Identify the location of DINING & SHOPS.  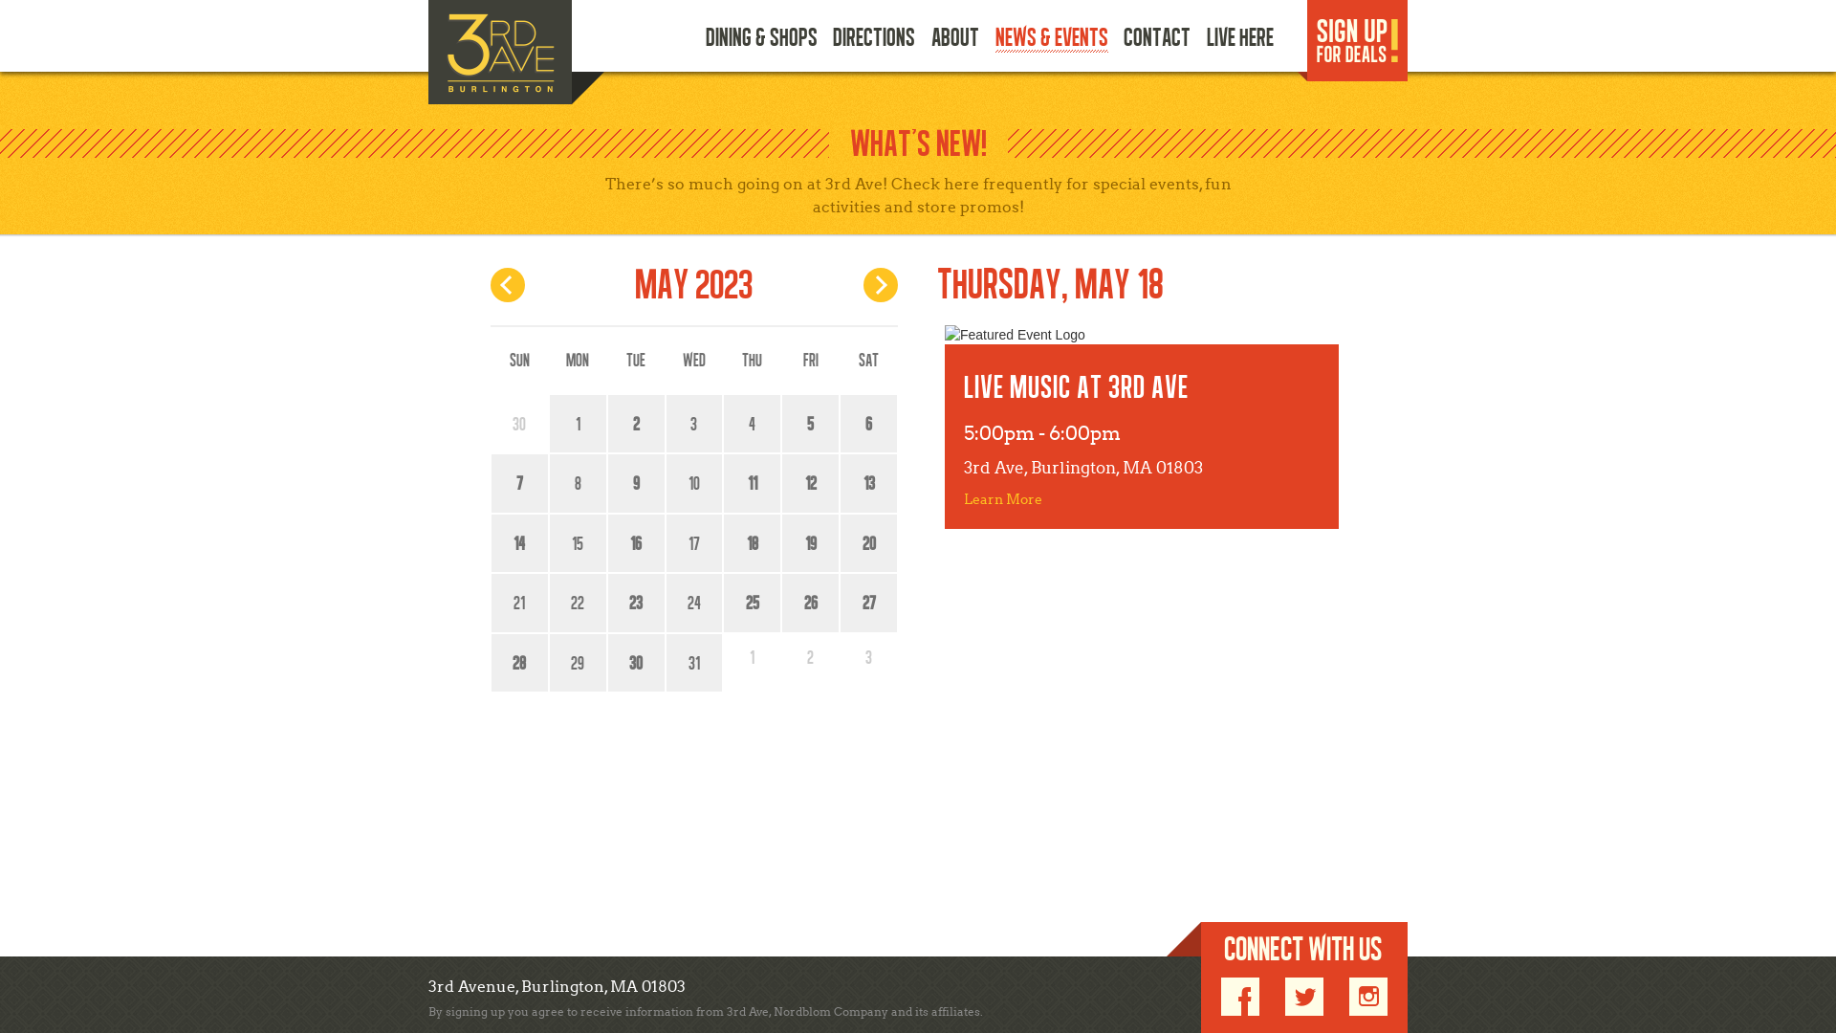
(761, 40).